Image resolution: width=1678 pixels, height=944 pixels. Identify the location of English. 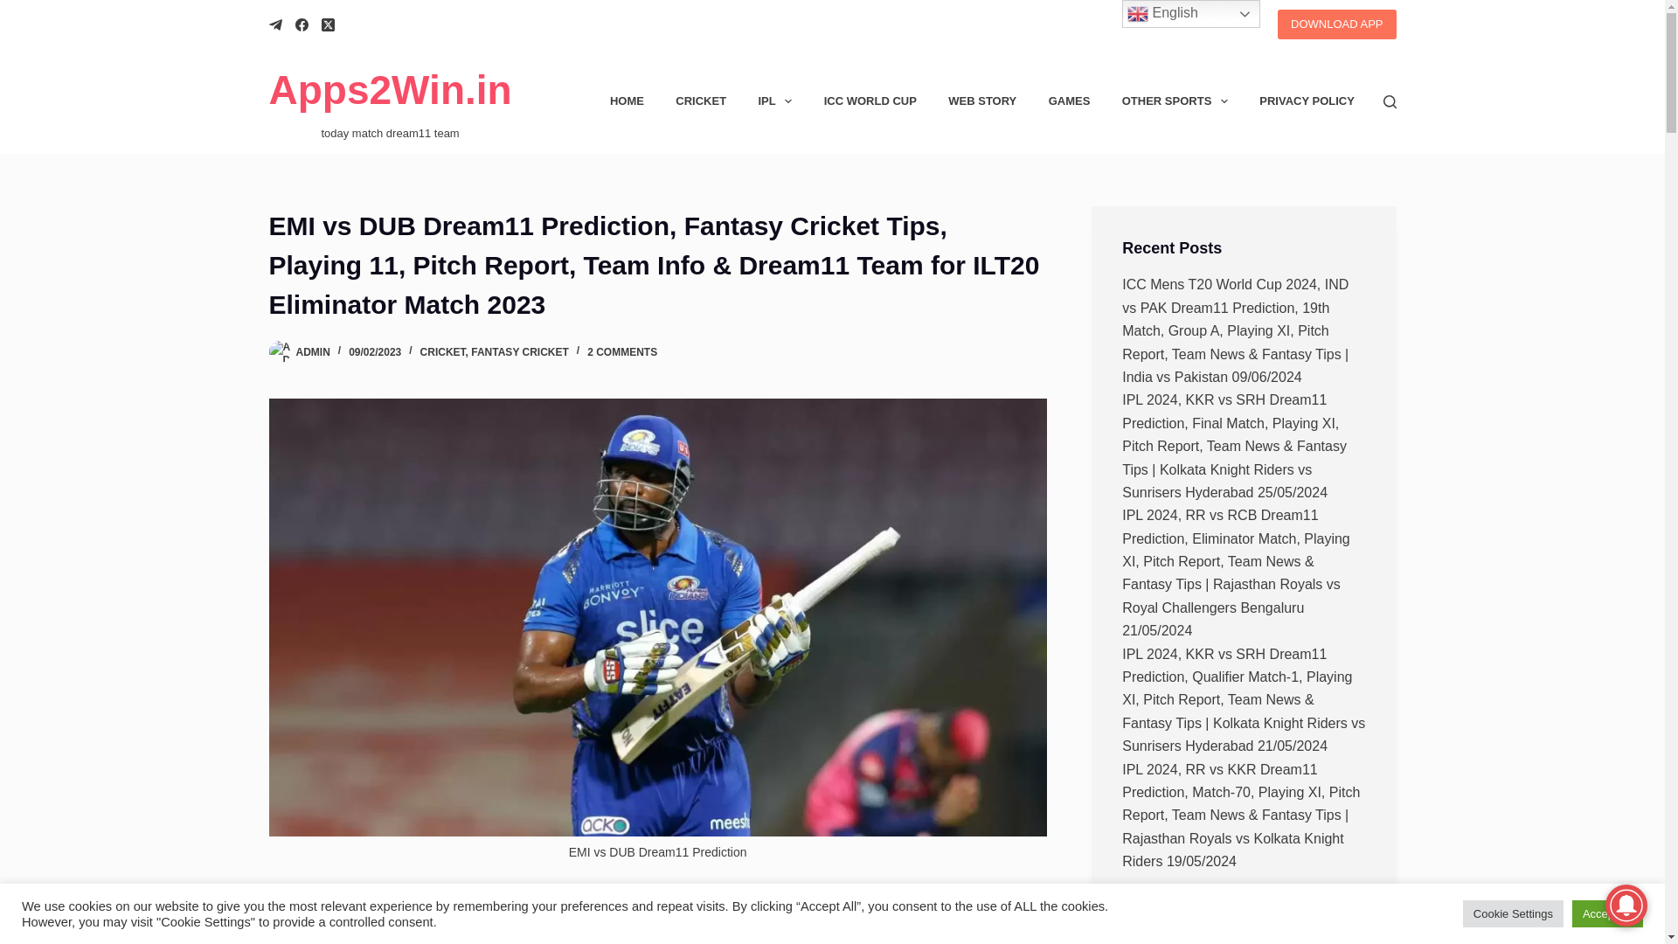
(1190, 14).